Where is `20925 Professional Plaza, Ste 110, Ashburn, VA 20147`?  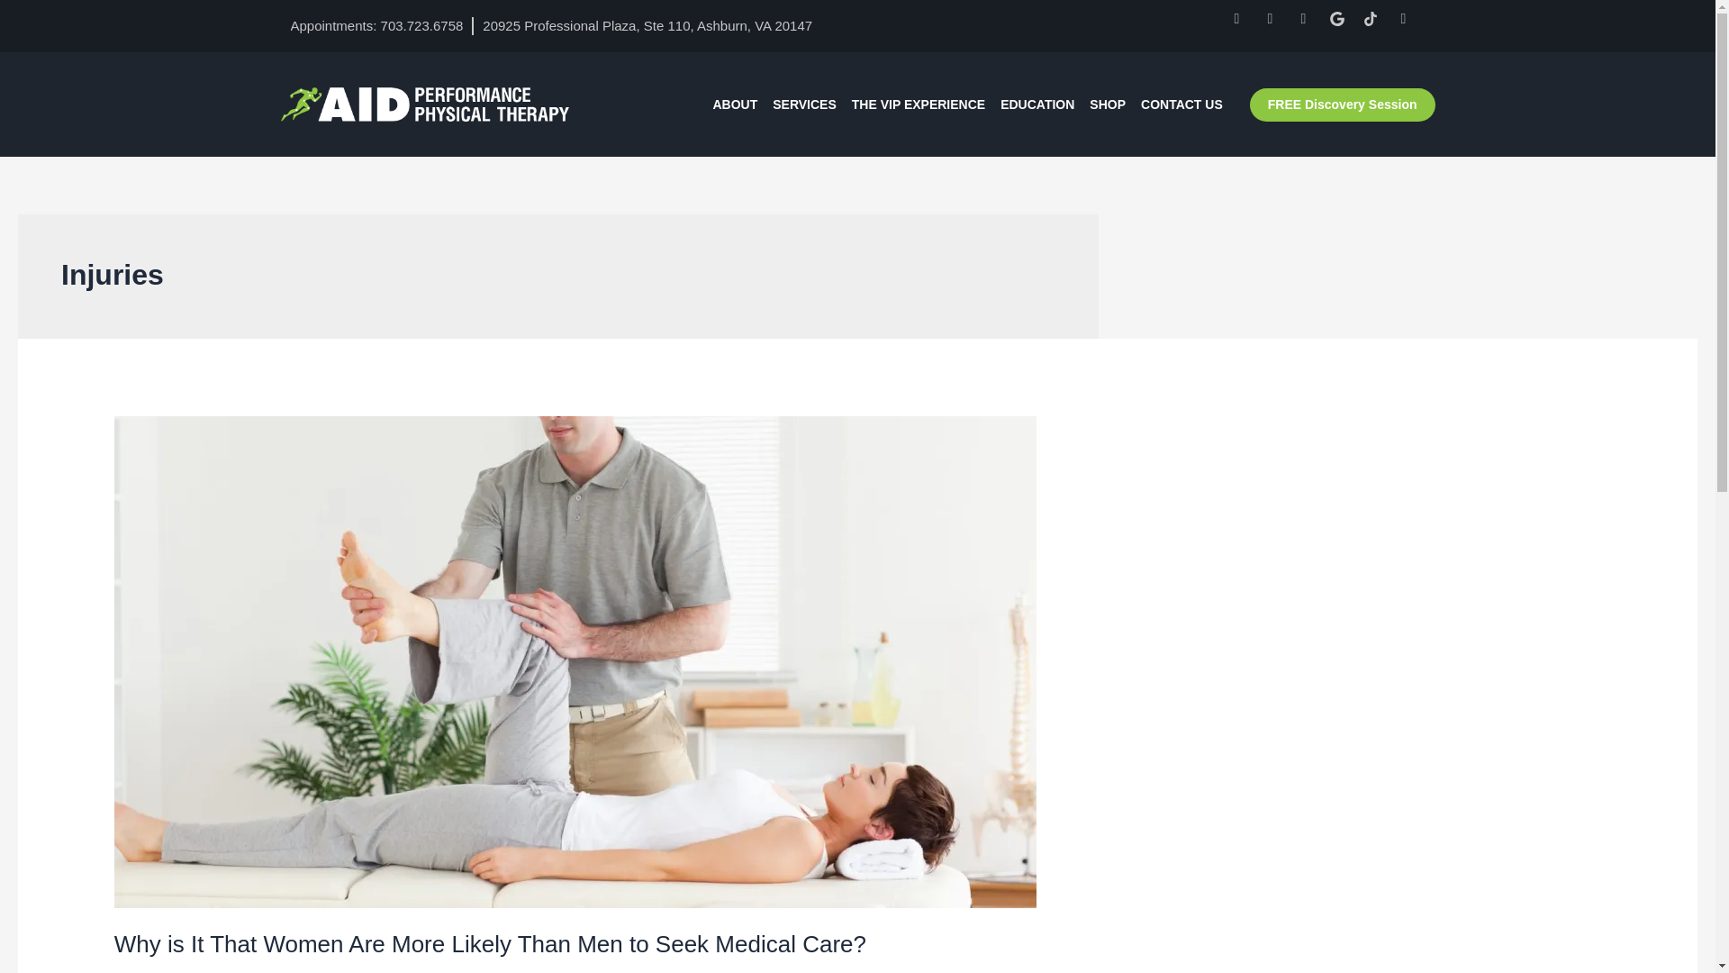 20925 Professional Plaza, Ste 110, Ashburn, VA 20147 is located at coordinates (647, 25).